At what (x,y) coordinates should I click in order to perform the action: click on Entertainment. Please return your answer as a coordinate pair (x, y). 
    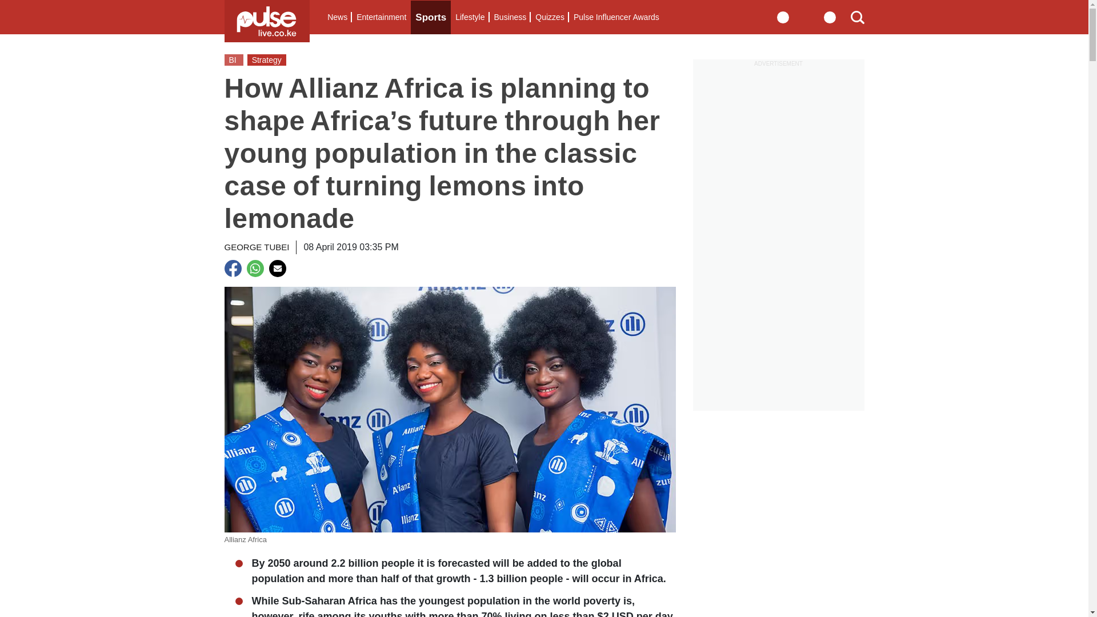
    Looking at the image, I should click on (381, 17).